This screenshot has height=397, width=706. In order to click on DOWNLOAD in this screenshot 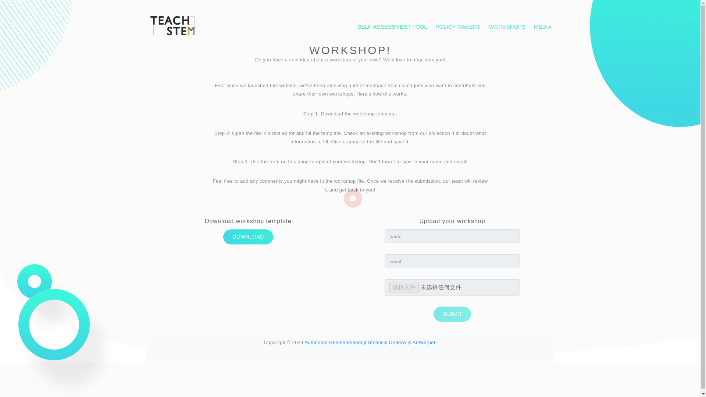, I will do `click(248, 237)`.